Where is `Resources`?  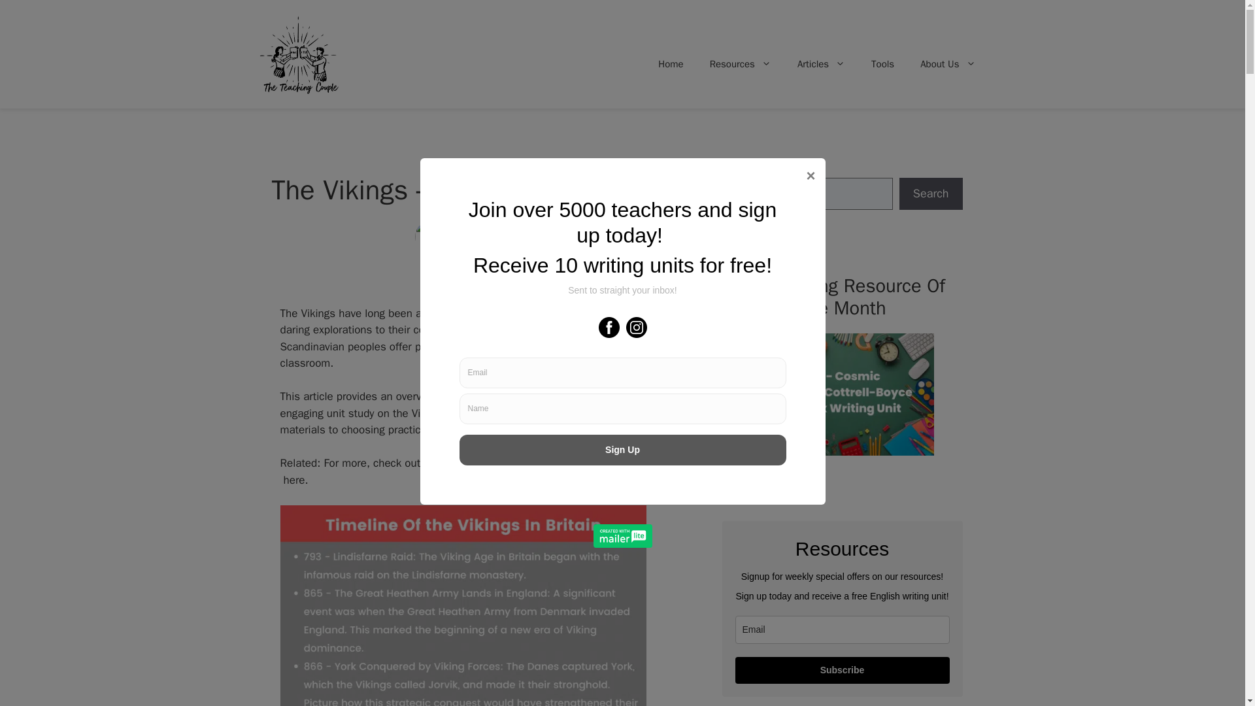
Resources is located at coordinates (740, 64).